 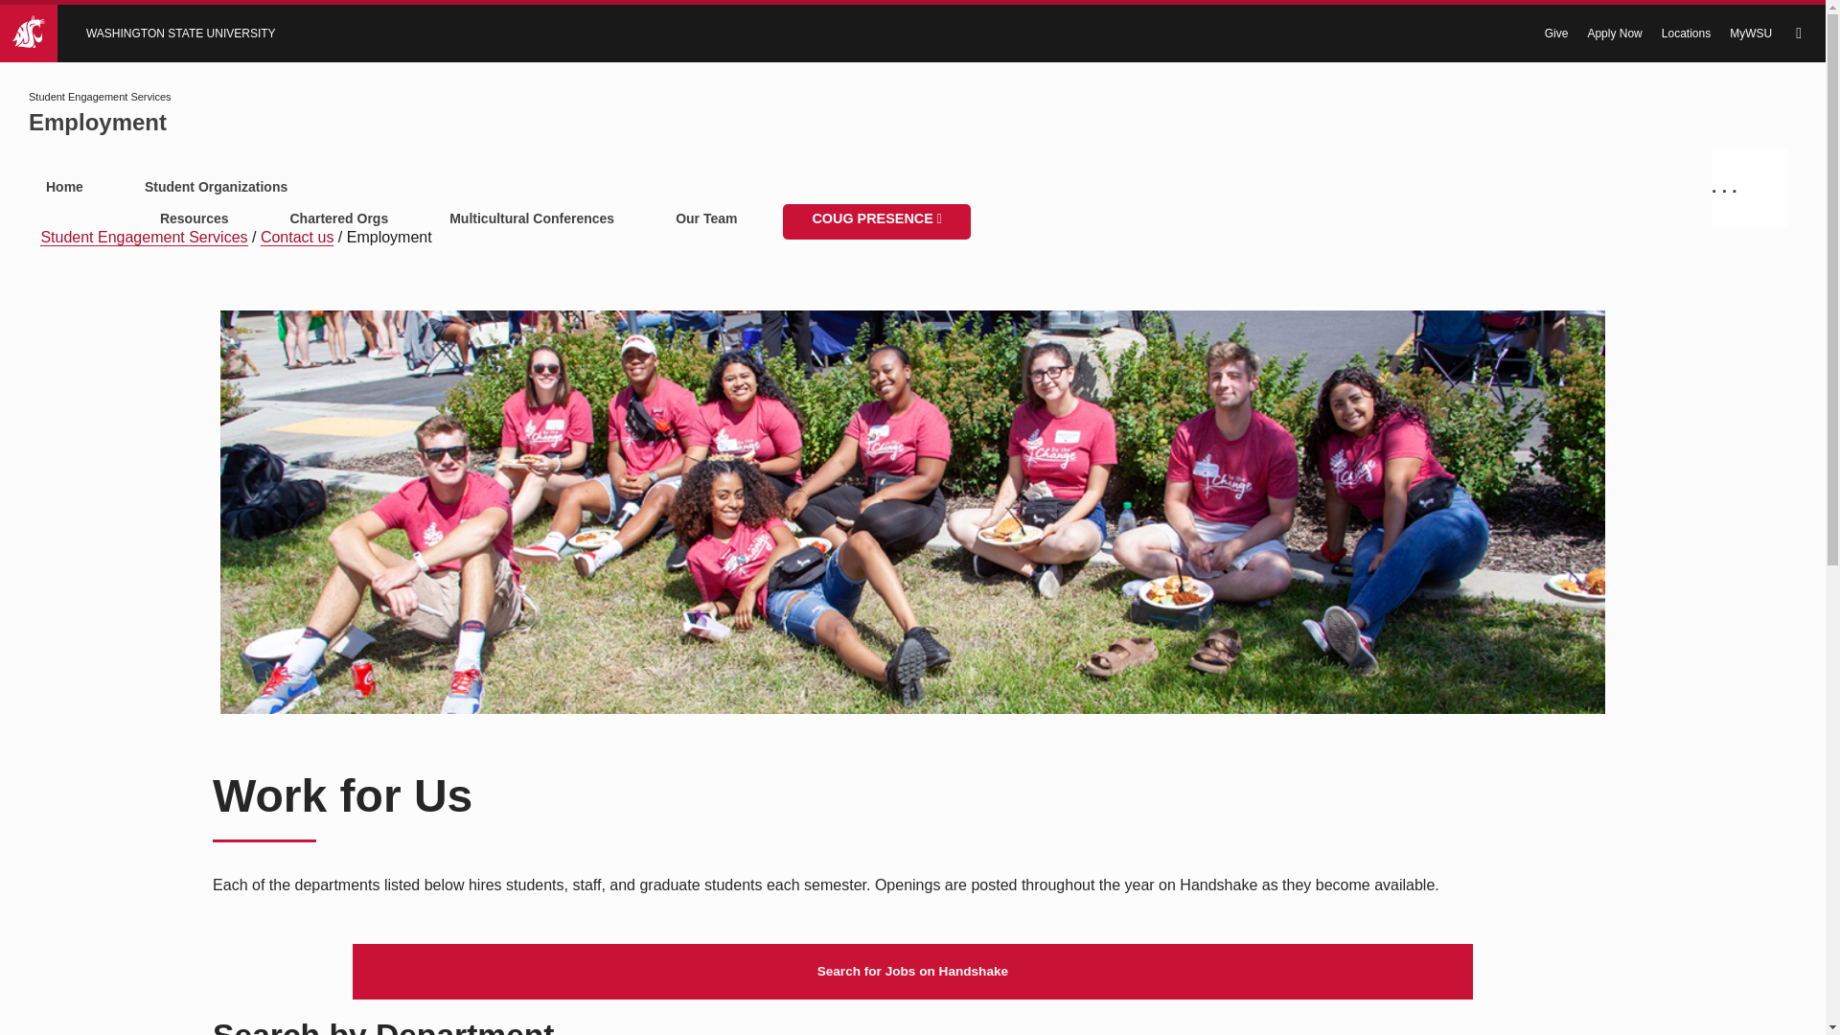 What do you see at coordinates (195, 219) in the screenshot?
I see `Resources` at bounding box center [195, 219].